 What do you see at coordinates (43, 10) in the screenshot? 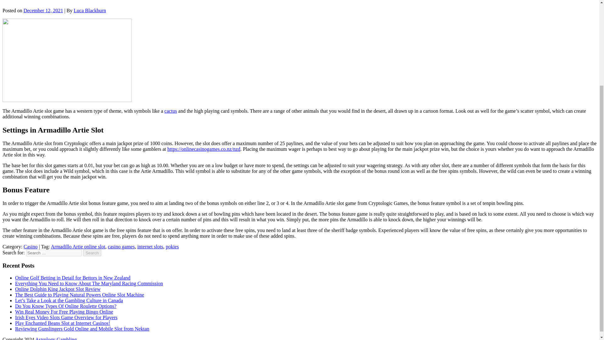
I see `December 12, 2021` at bounding box center [43, 10].